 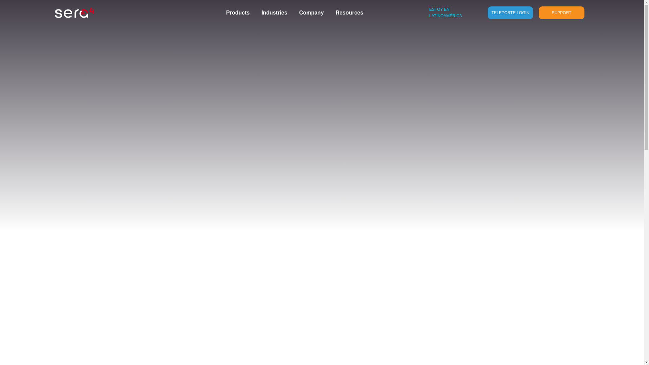 I want to click on Products, so click(x=237, y=13).